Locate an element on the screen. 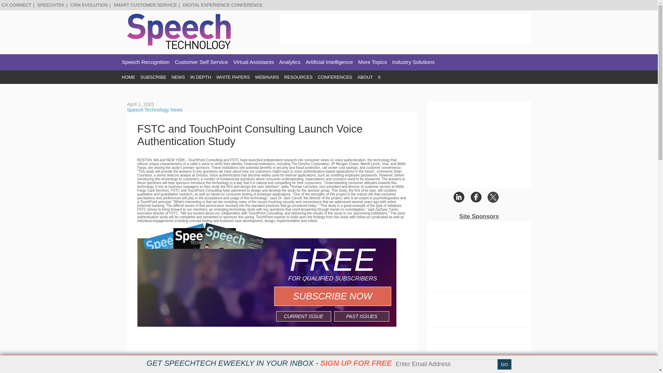 The height and width of the screenshot is (373, 663). Virtual Assistants is located at coordinates (253, 62).